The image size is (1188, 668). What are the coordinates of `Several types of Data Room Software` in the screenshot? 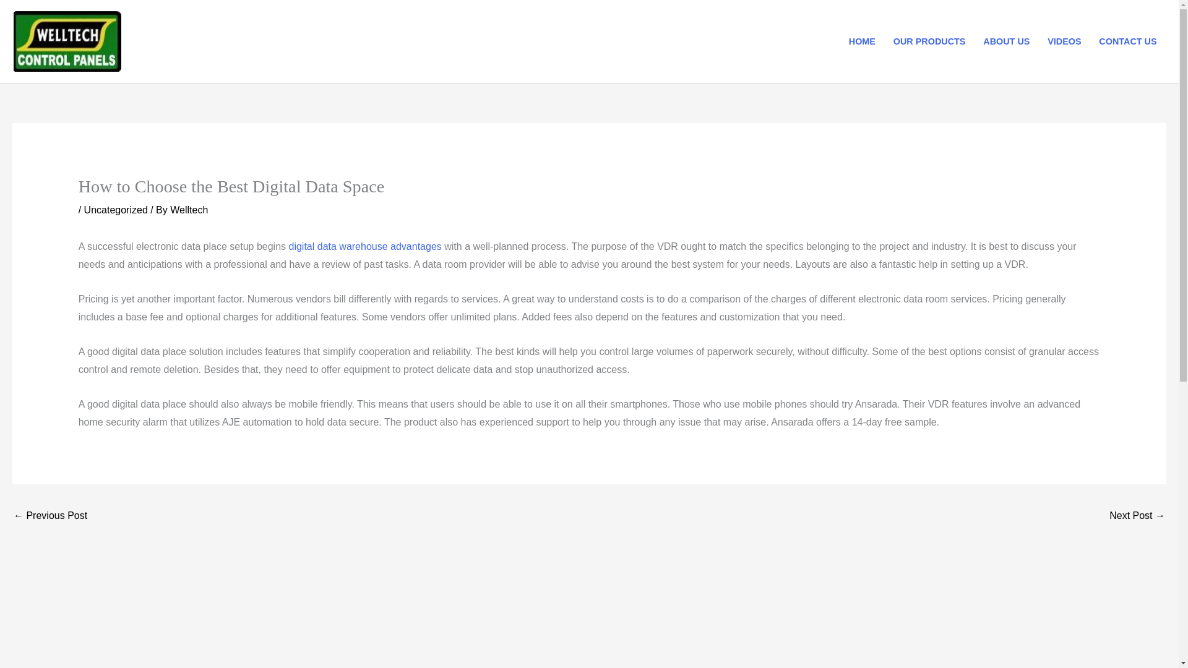 It's located at (1137, 516).